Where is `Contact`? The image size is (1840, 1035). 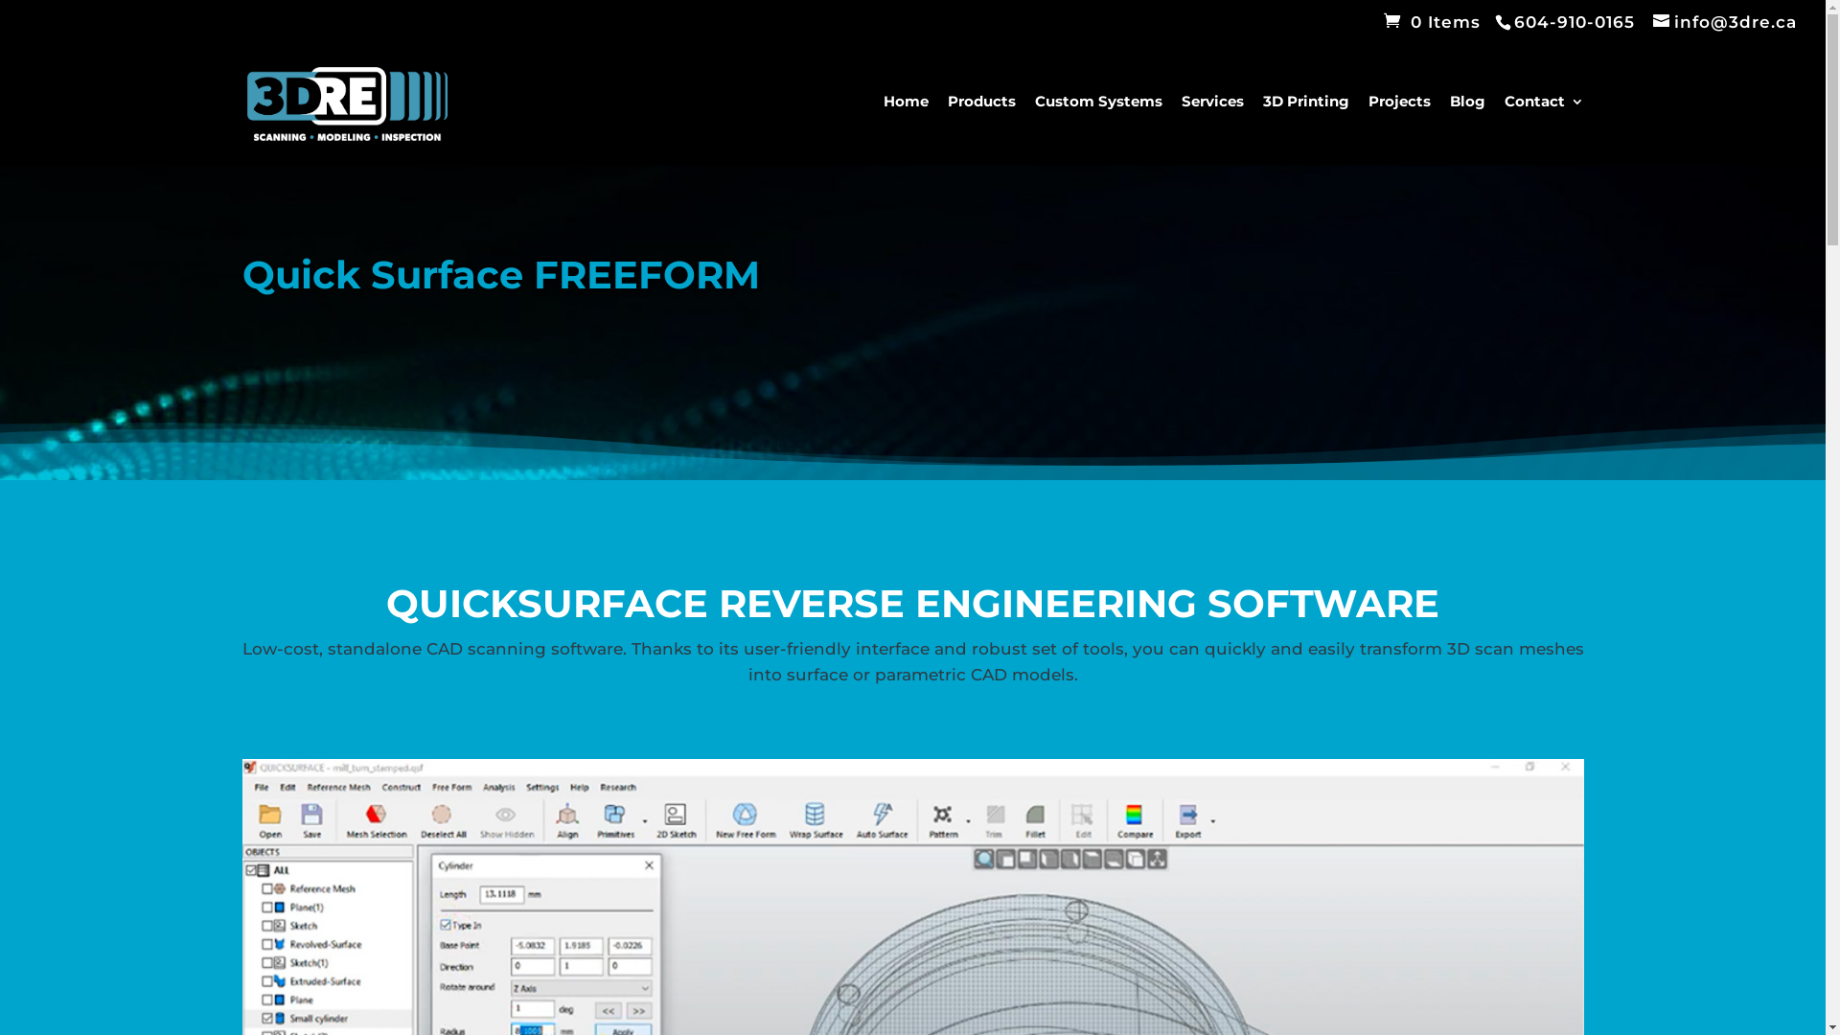
Contact is located at coordinates (1545, 126).